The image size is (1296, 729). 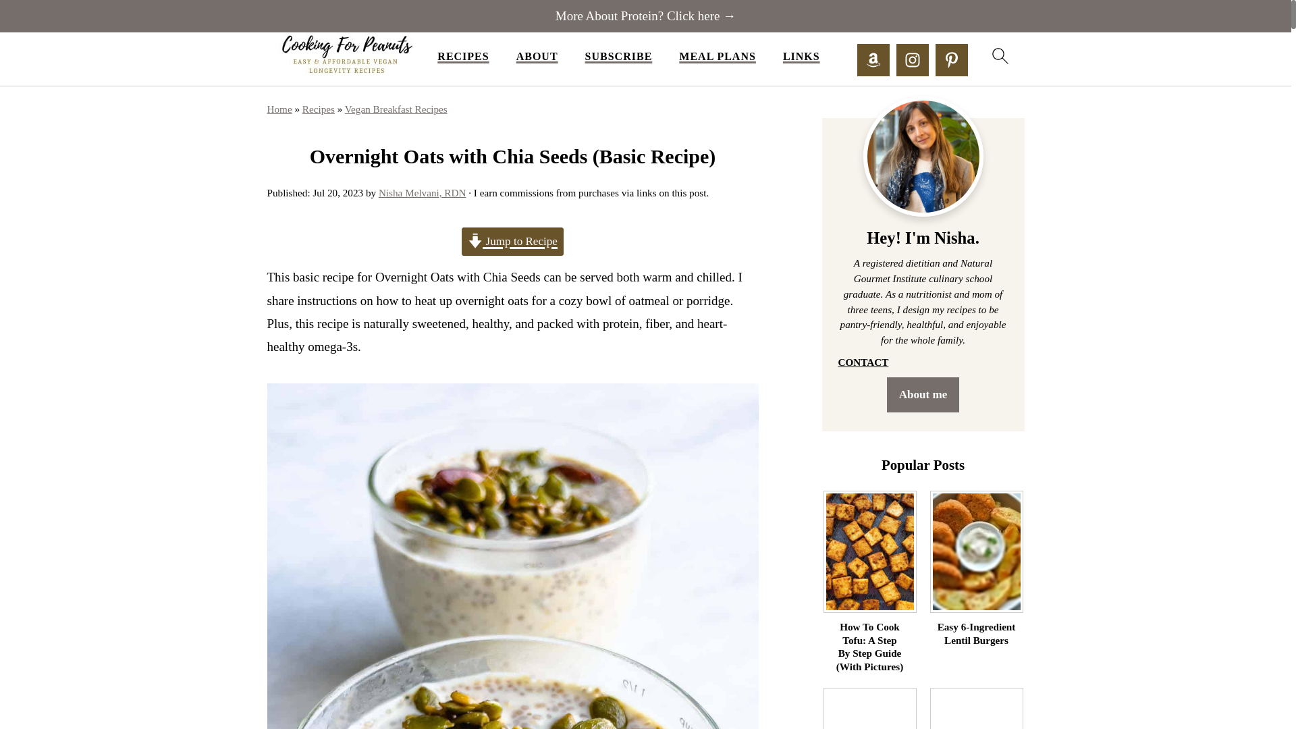 What do you see at coordinates (537, 56) in the screenshot?
I see `ABOUT` at bounding box center [537, 56].